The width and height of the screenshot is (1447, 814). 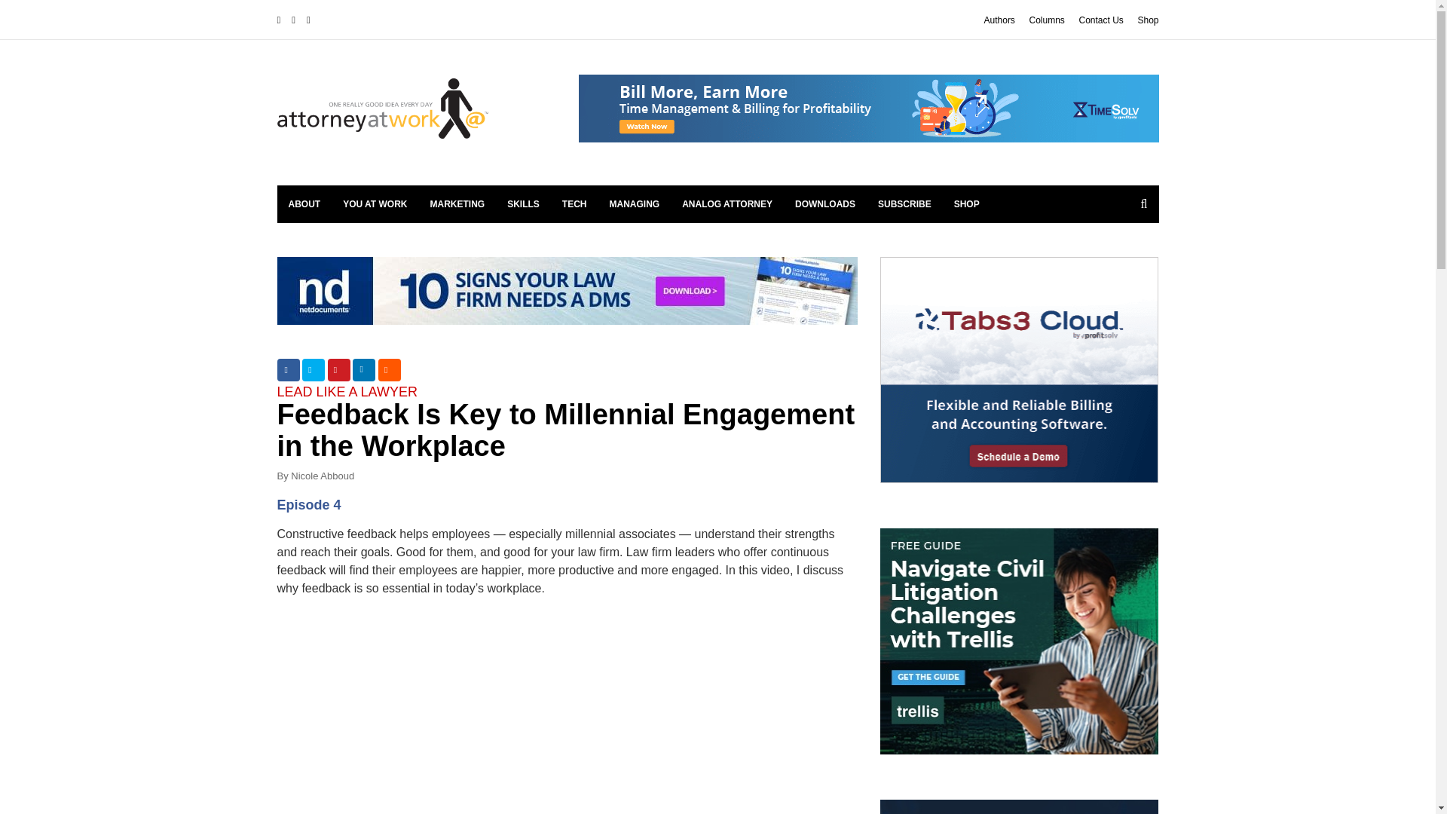 I want to click on SKILLS, so click(x=523, y=203).